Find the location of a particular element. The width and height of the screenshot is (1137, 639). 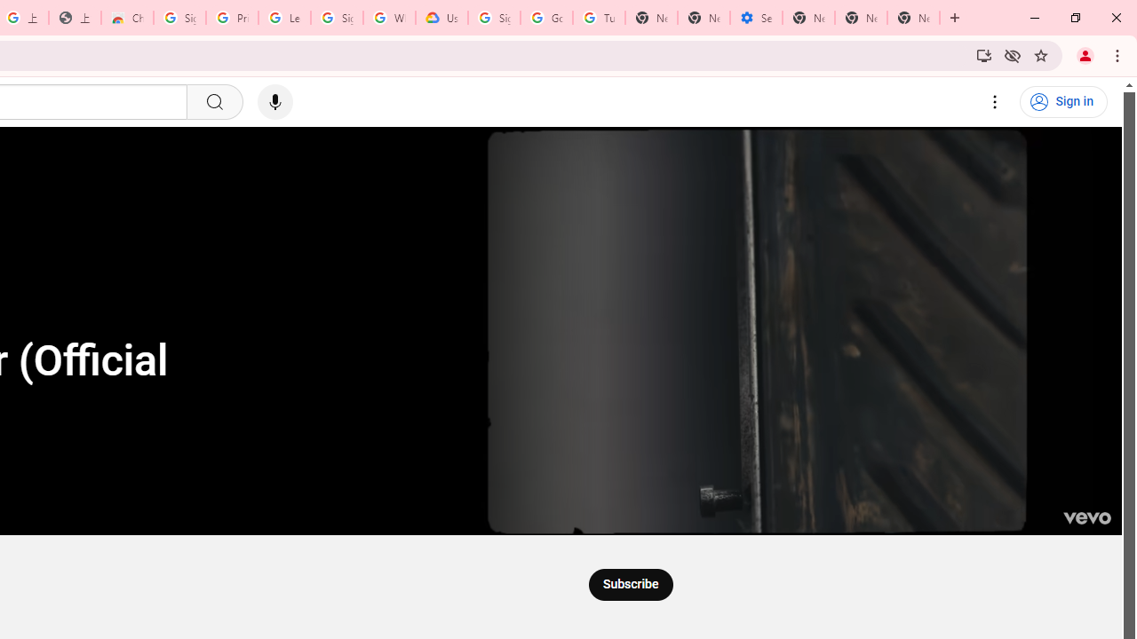

New Tab is located at coordinates (913, 18).